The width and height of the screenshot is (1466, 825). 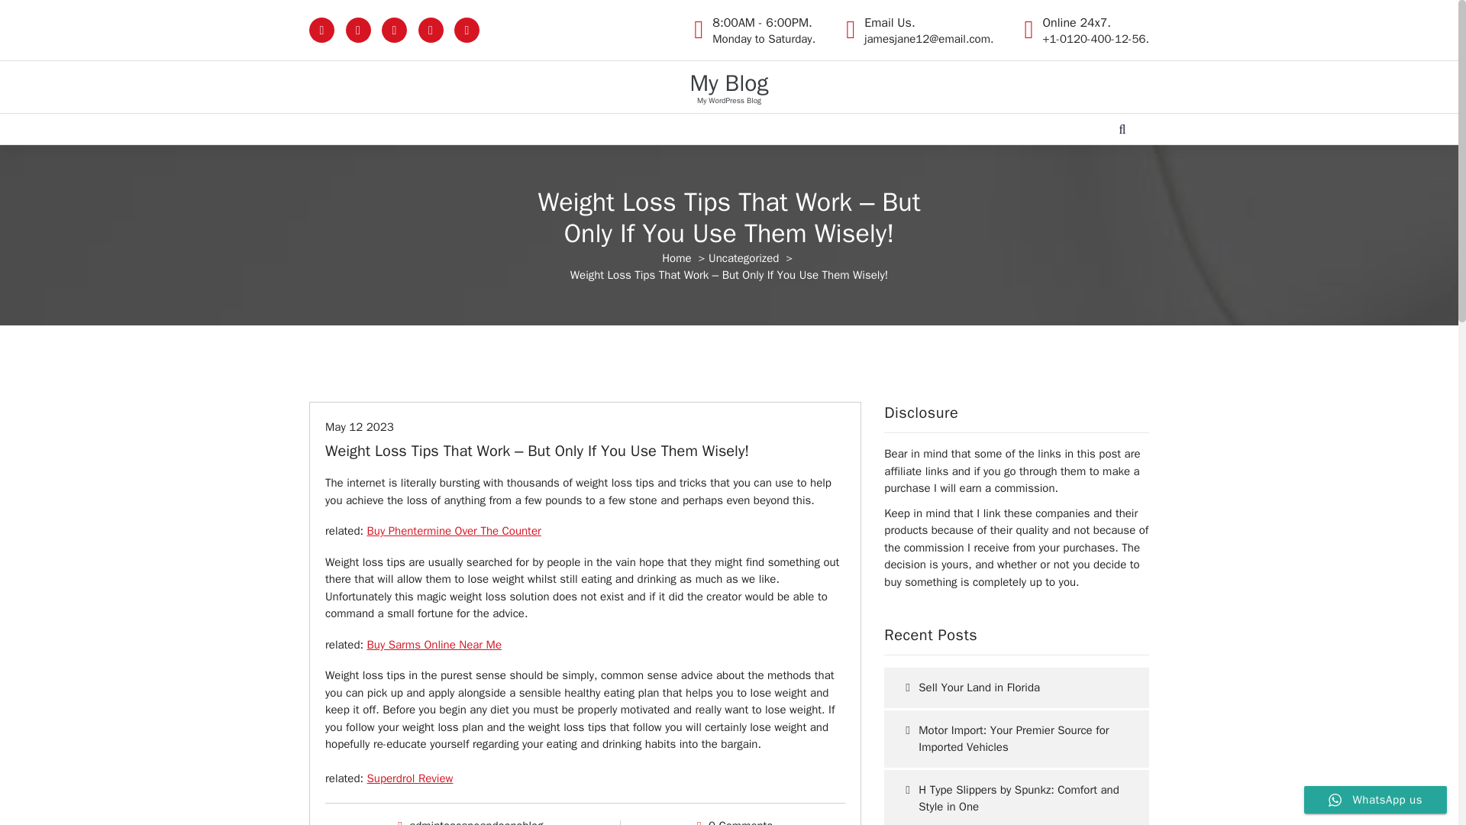 I want to click on Sell Your Land in Florida, so click(x=1016, y=687).